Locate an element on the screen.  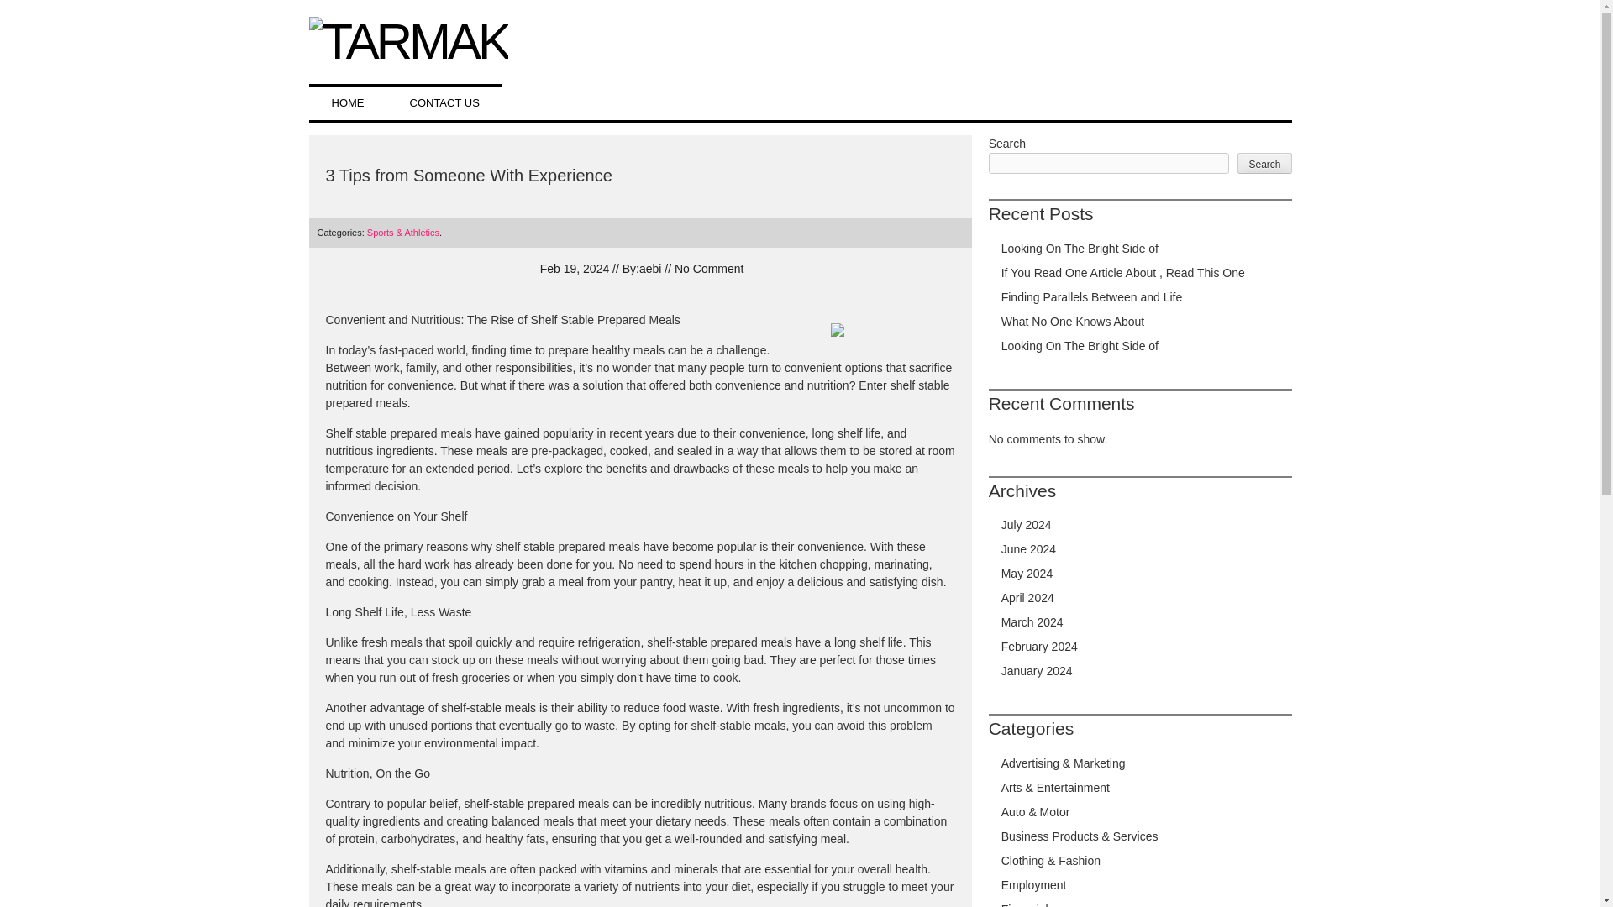
May 2024 is located at coordinates (1027, 574).